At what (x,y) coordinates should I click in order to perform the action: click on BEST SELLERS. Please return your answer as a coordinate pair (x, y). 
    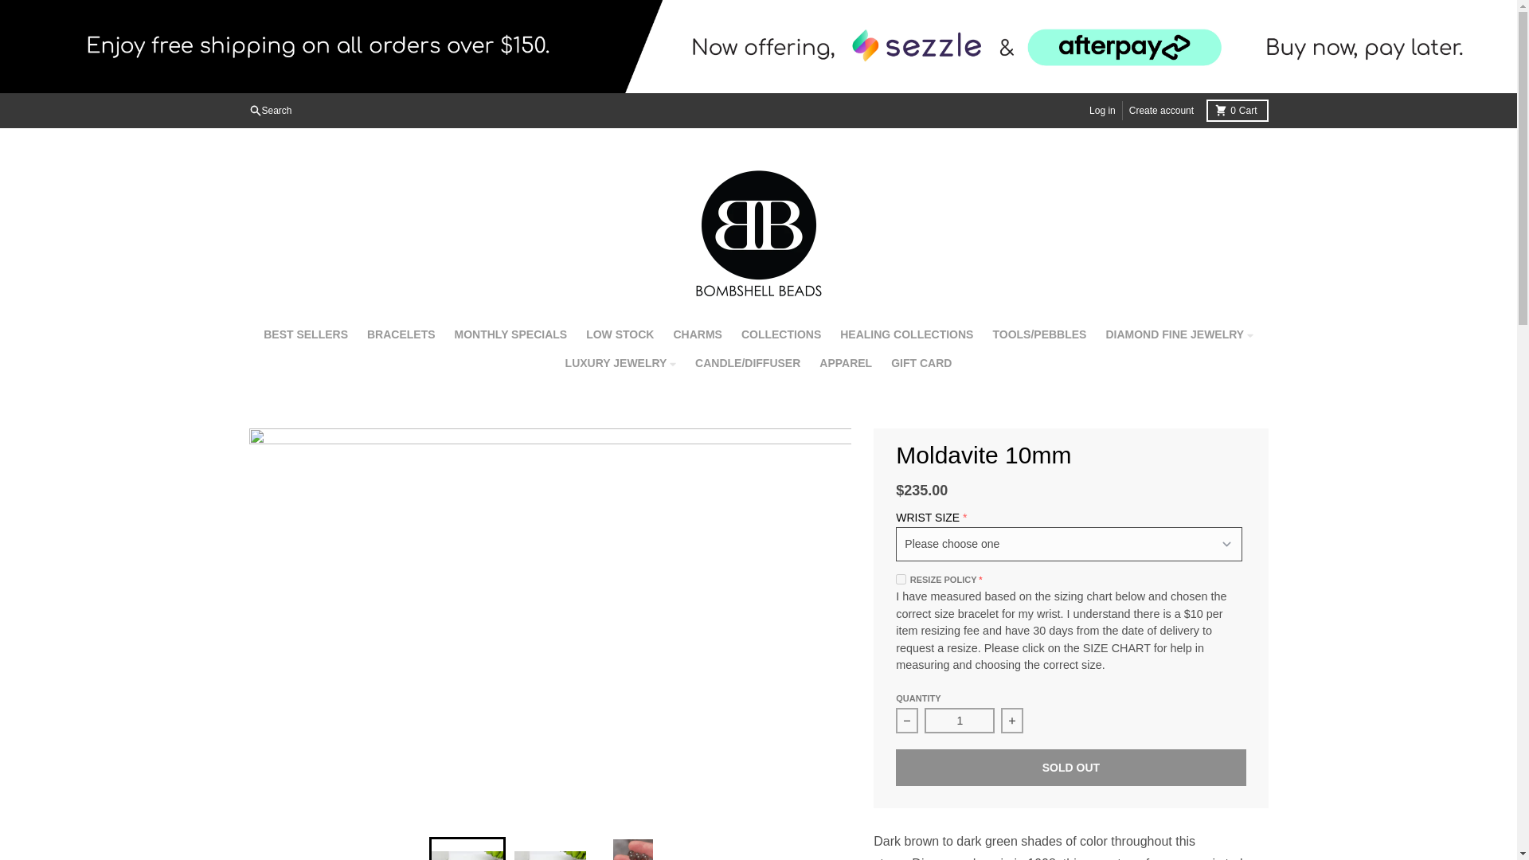
    Looking at the image, I should click on (401, 334).